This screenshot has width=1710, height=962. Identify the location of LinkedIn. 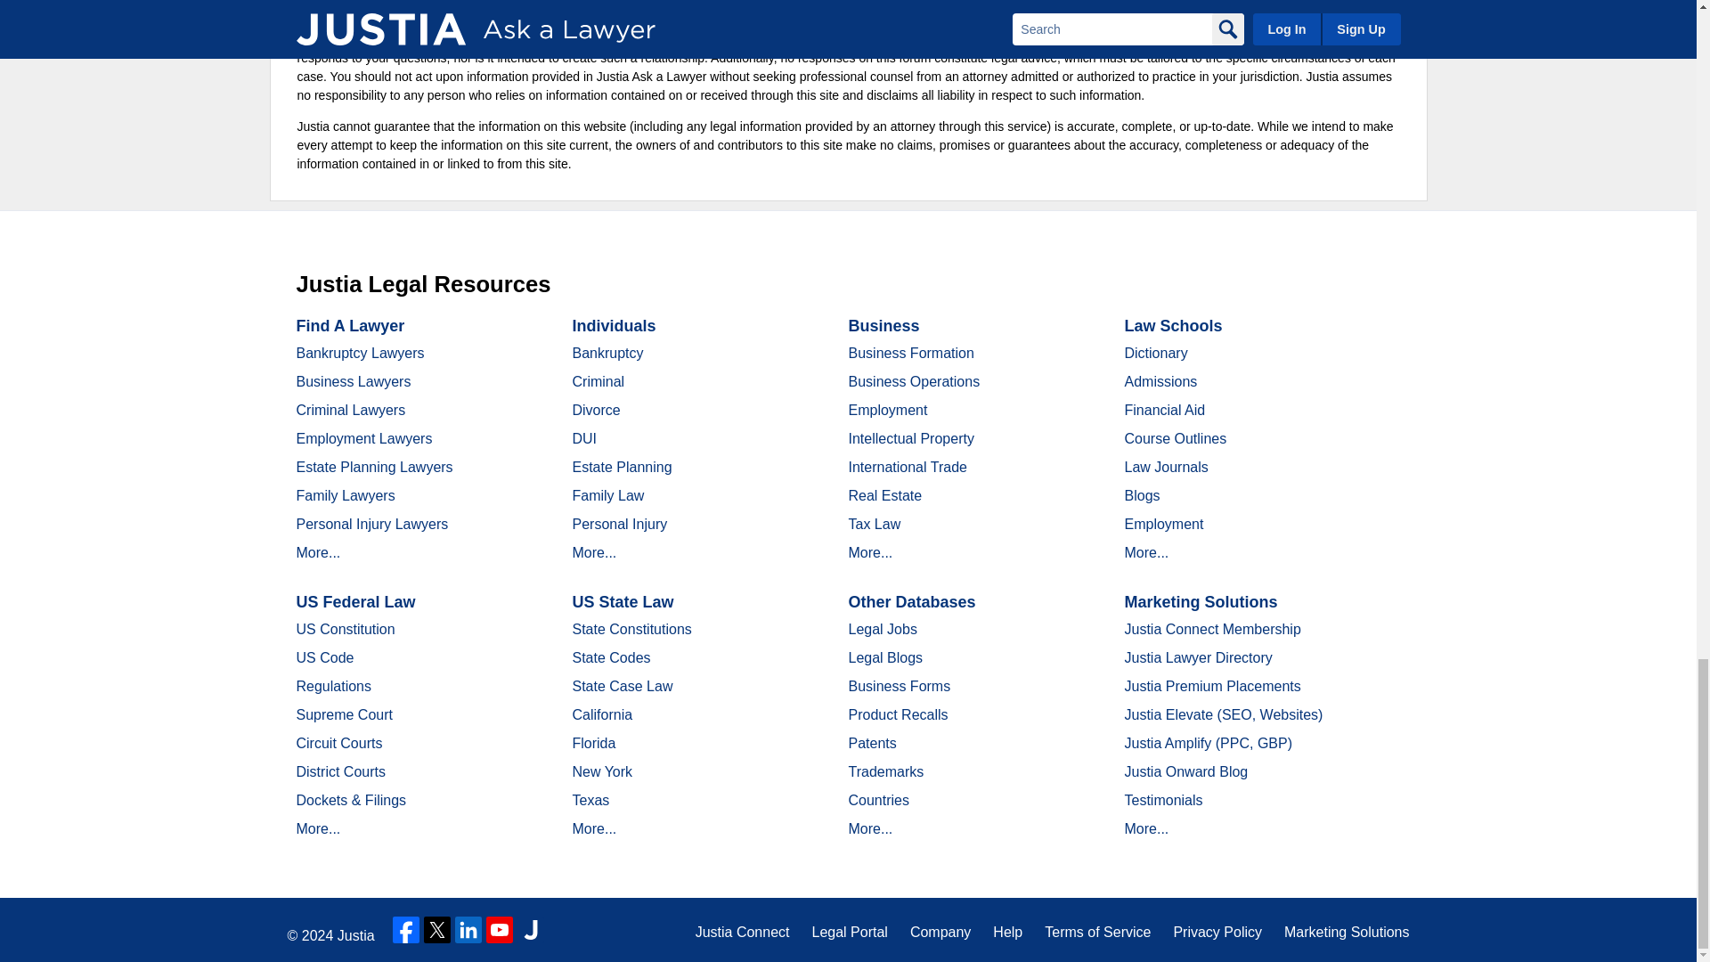
(468, 930).